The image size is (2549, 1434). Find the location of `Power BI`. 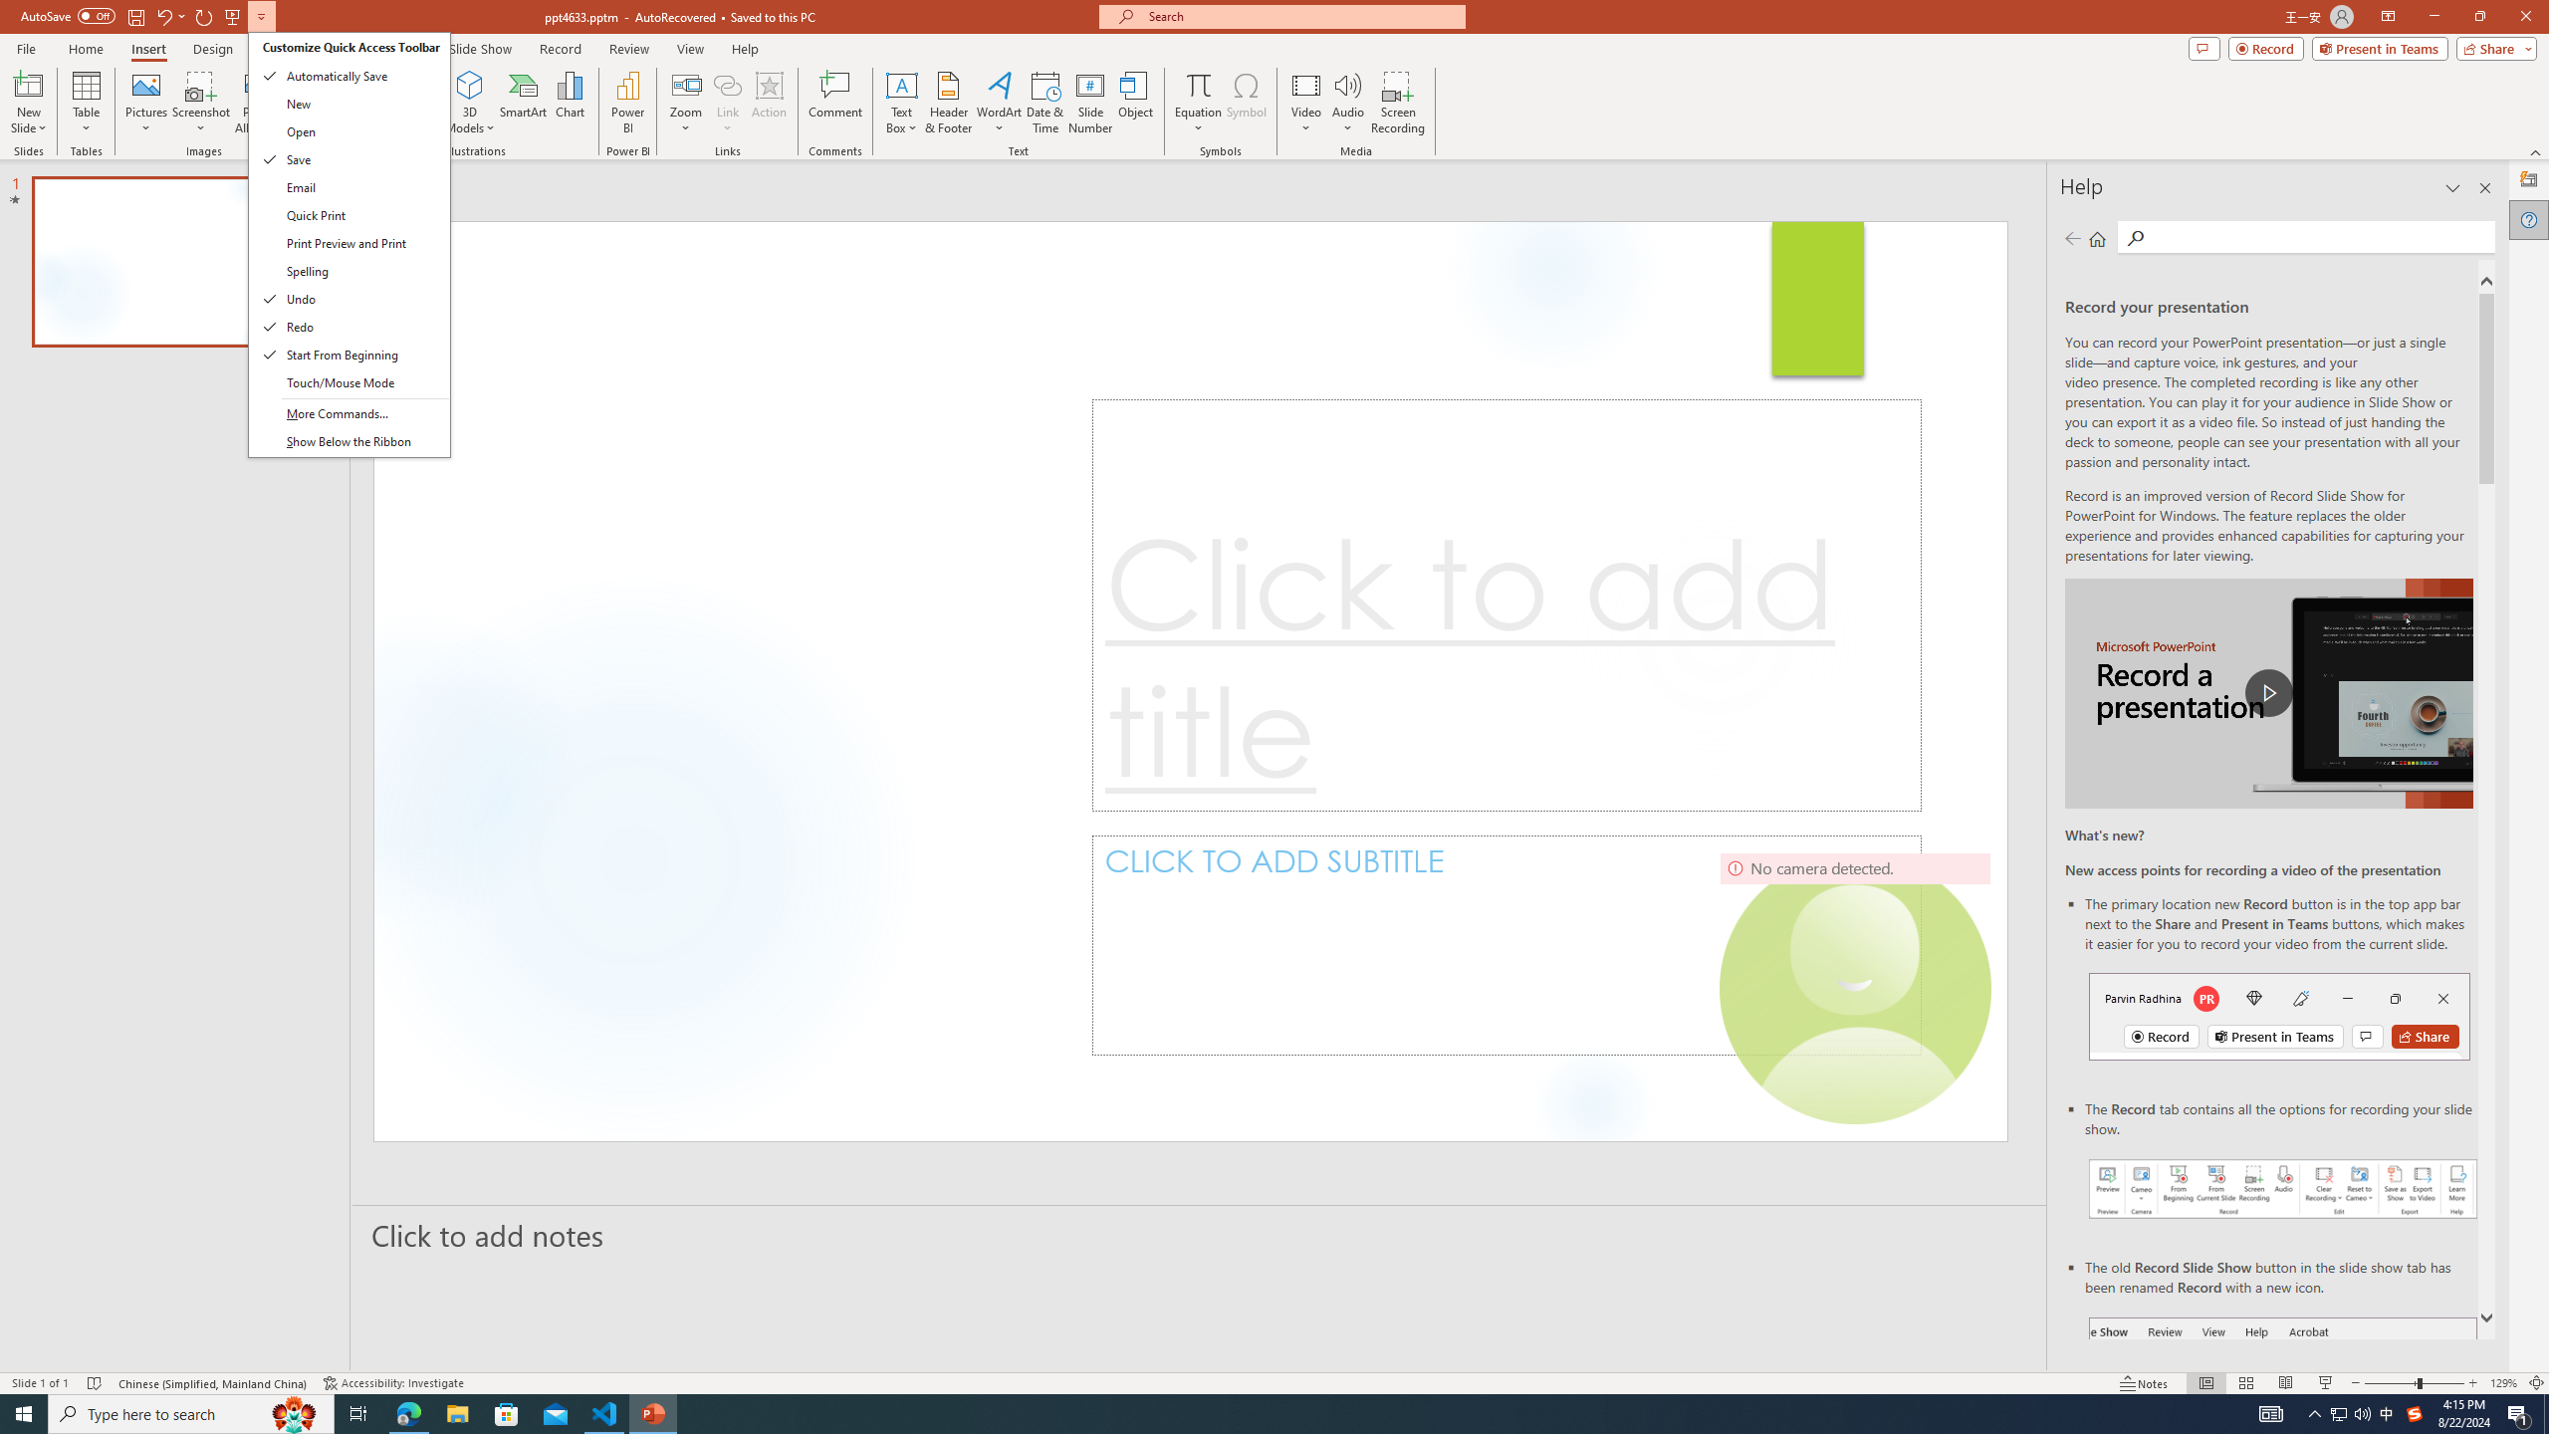

Power BI is located at coordinates (627, 103).